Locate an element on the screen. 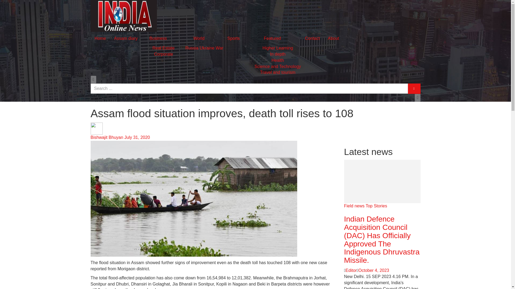 Image resolution: width=515 pixels, height=289 pixels. About is located at coordinates (333, 38).